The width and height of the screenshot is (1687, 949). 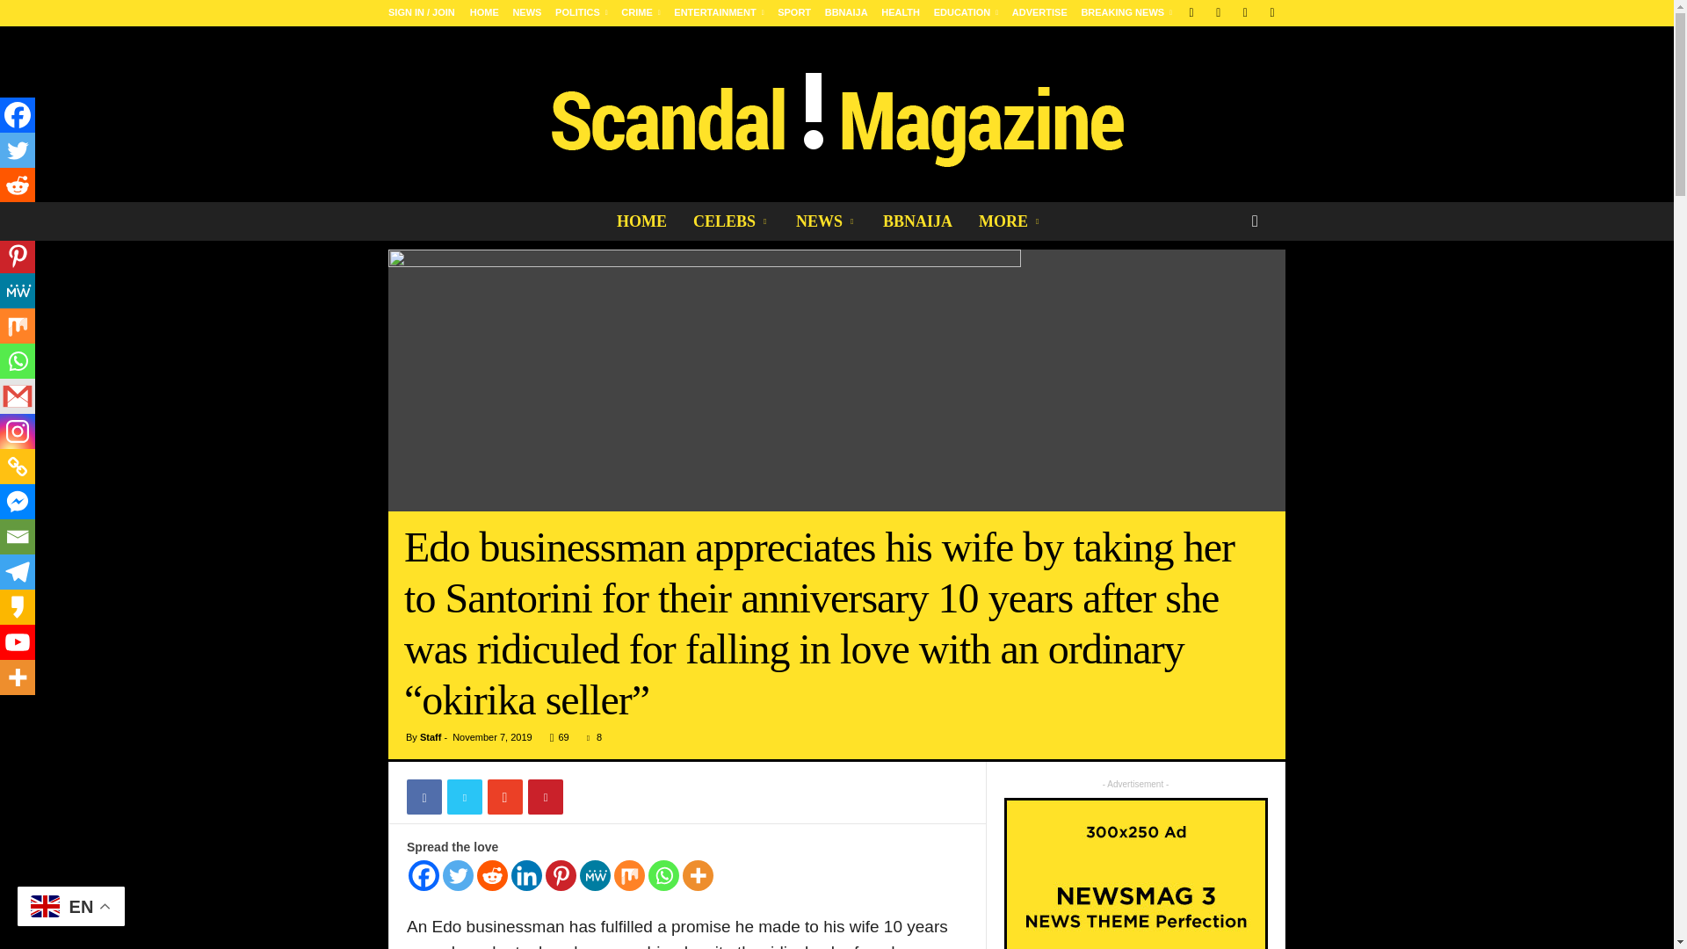 What do you see at coordinates (581, 12) in the screenshot?
I see `POLITICS` at bounding box center [581, 12].